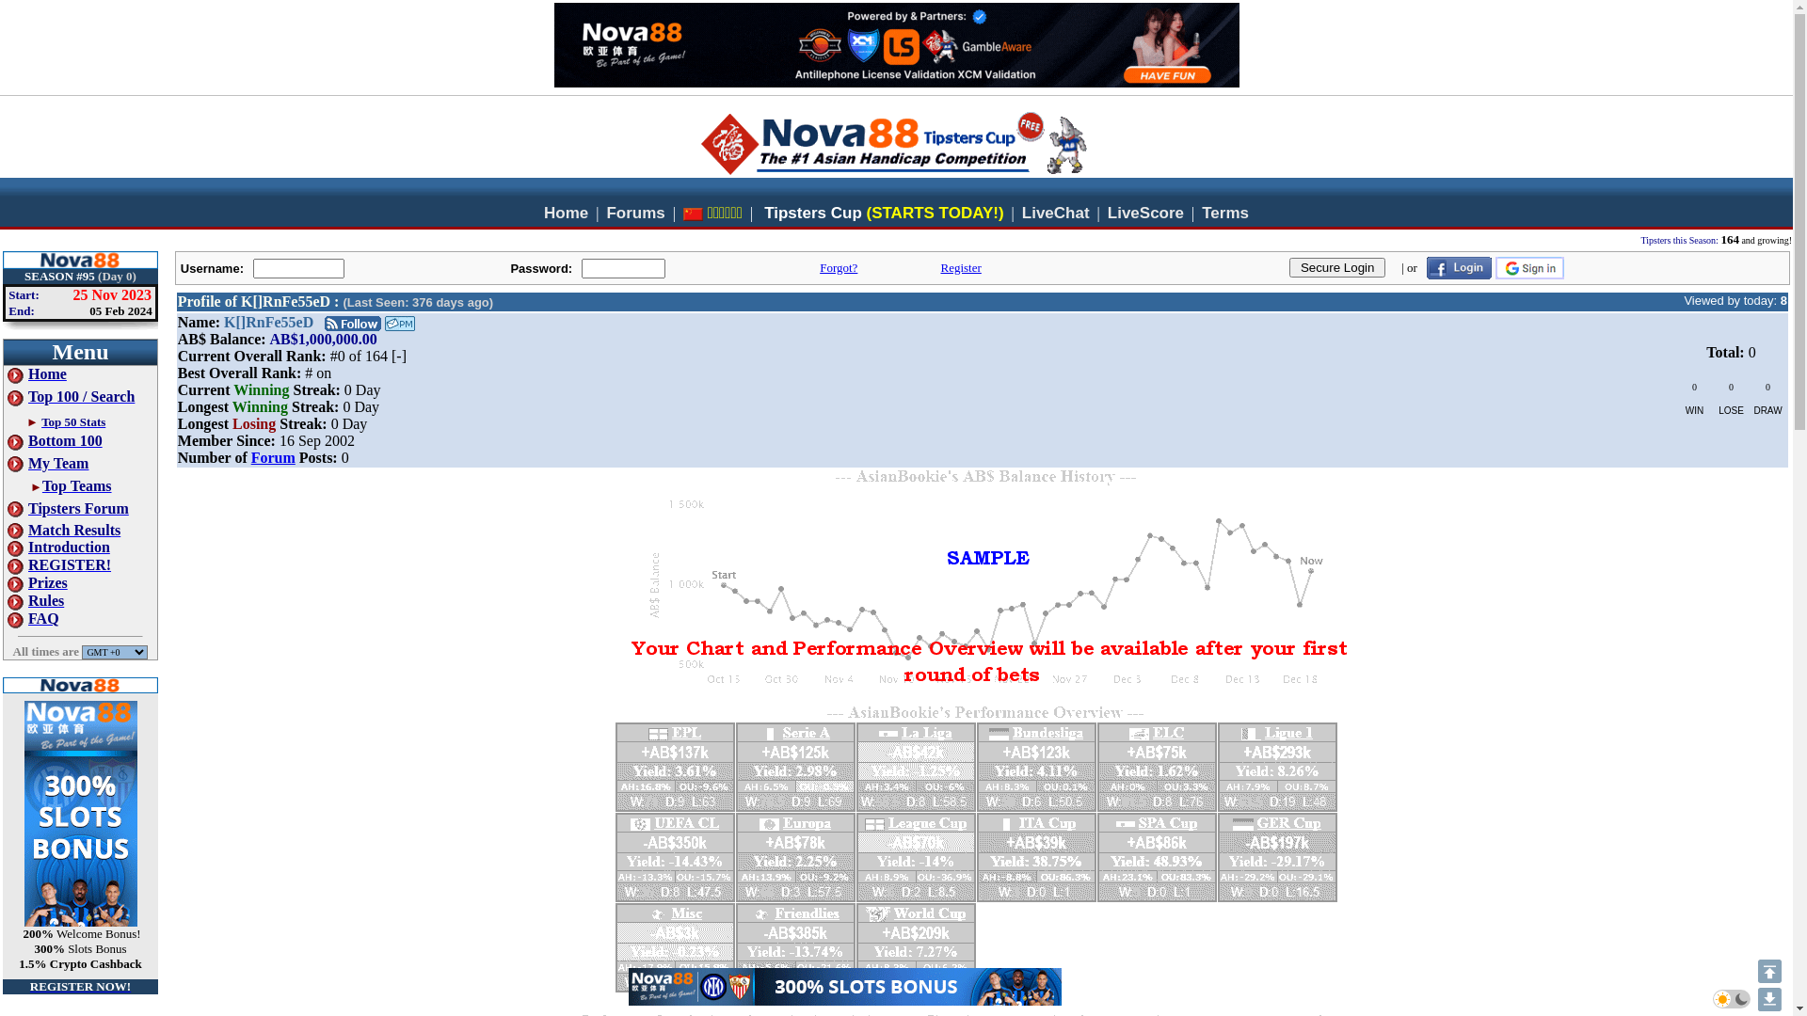 This screenshot has height=1016, width=1807. Describe the element at coordinates (1146, 213) in the screenshot. I see `LiveScore` at that location.